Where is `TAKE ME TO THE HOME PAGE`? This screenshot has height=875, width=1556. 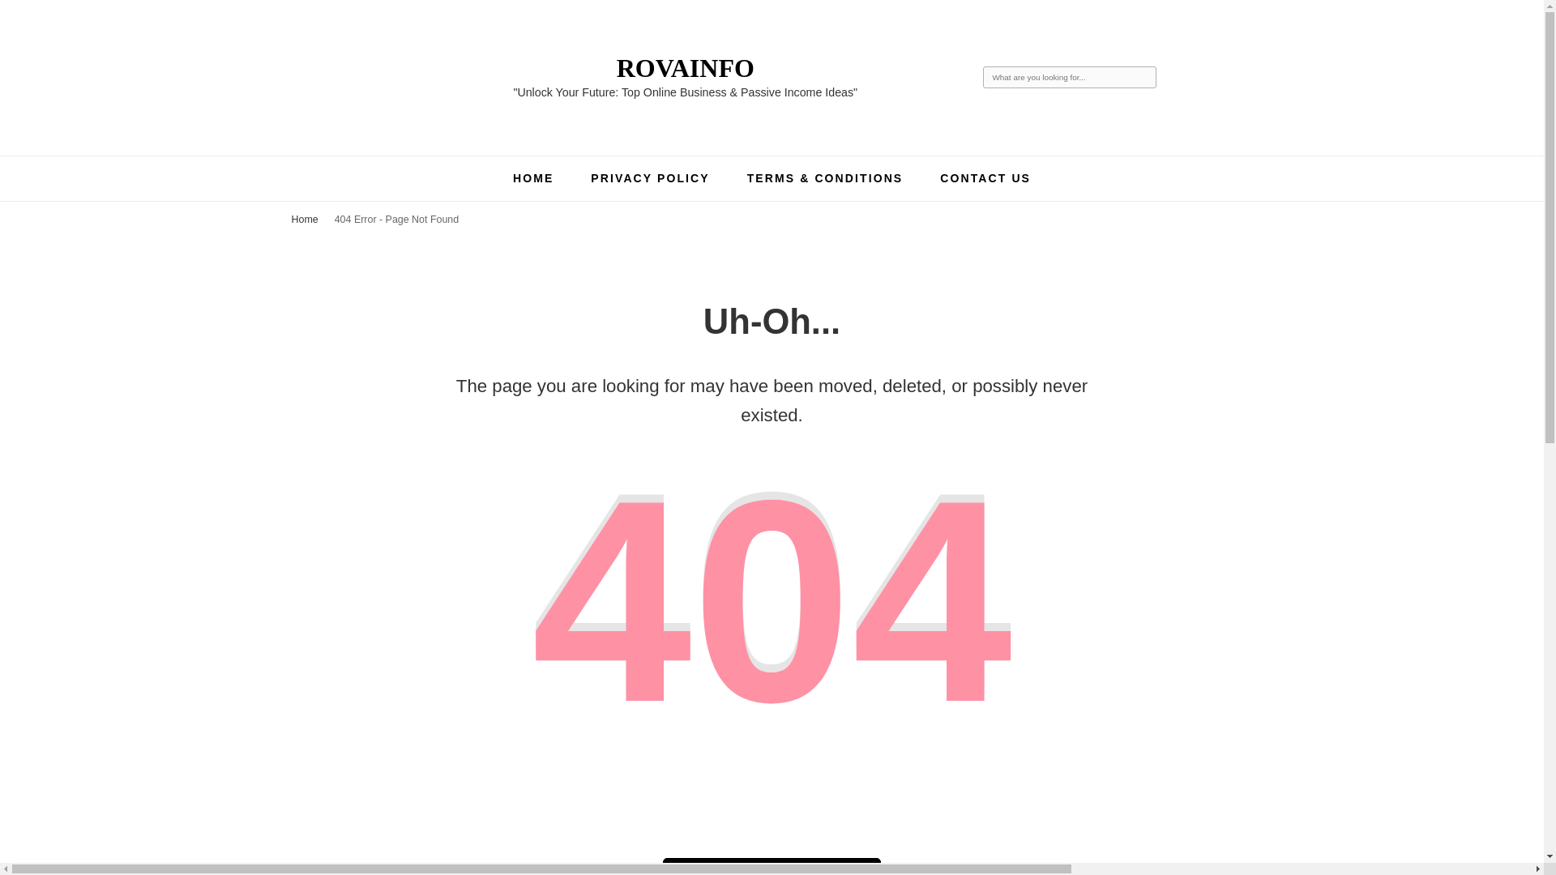
TAKE ME TO THE HOME PAGE is located at coordinates (772, 867).